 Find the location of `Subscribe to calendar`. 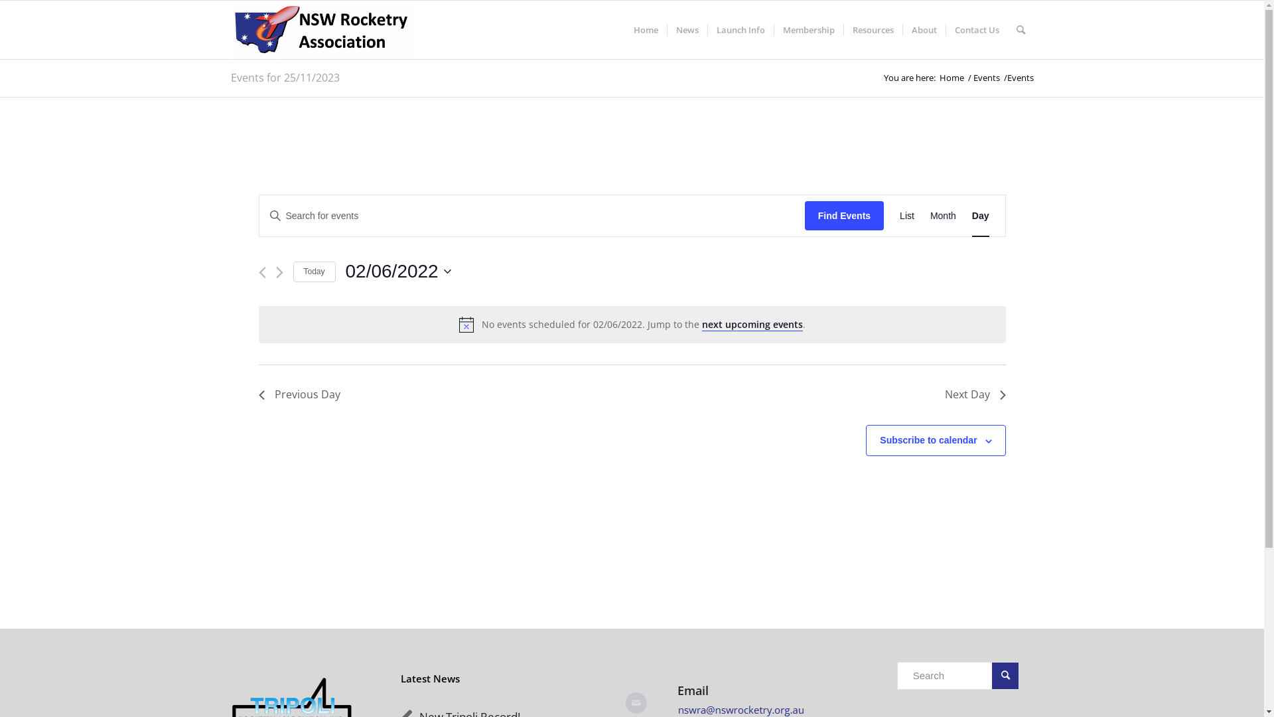

Subscribe to calendar is located at coordinates (928, 440).